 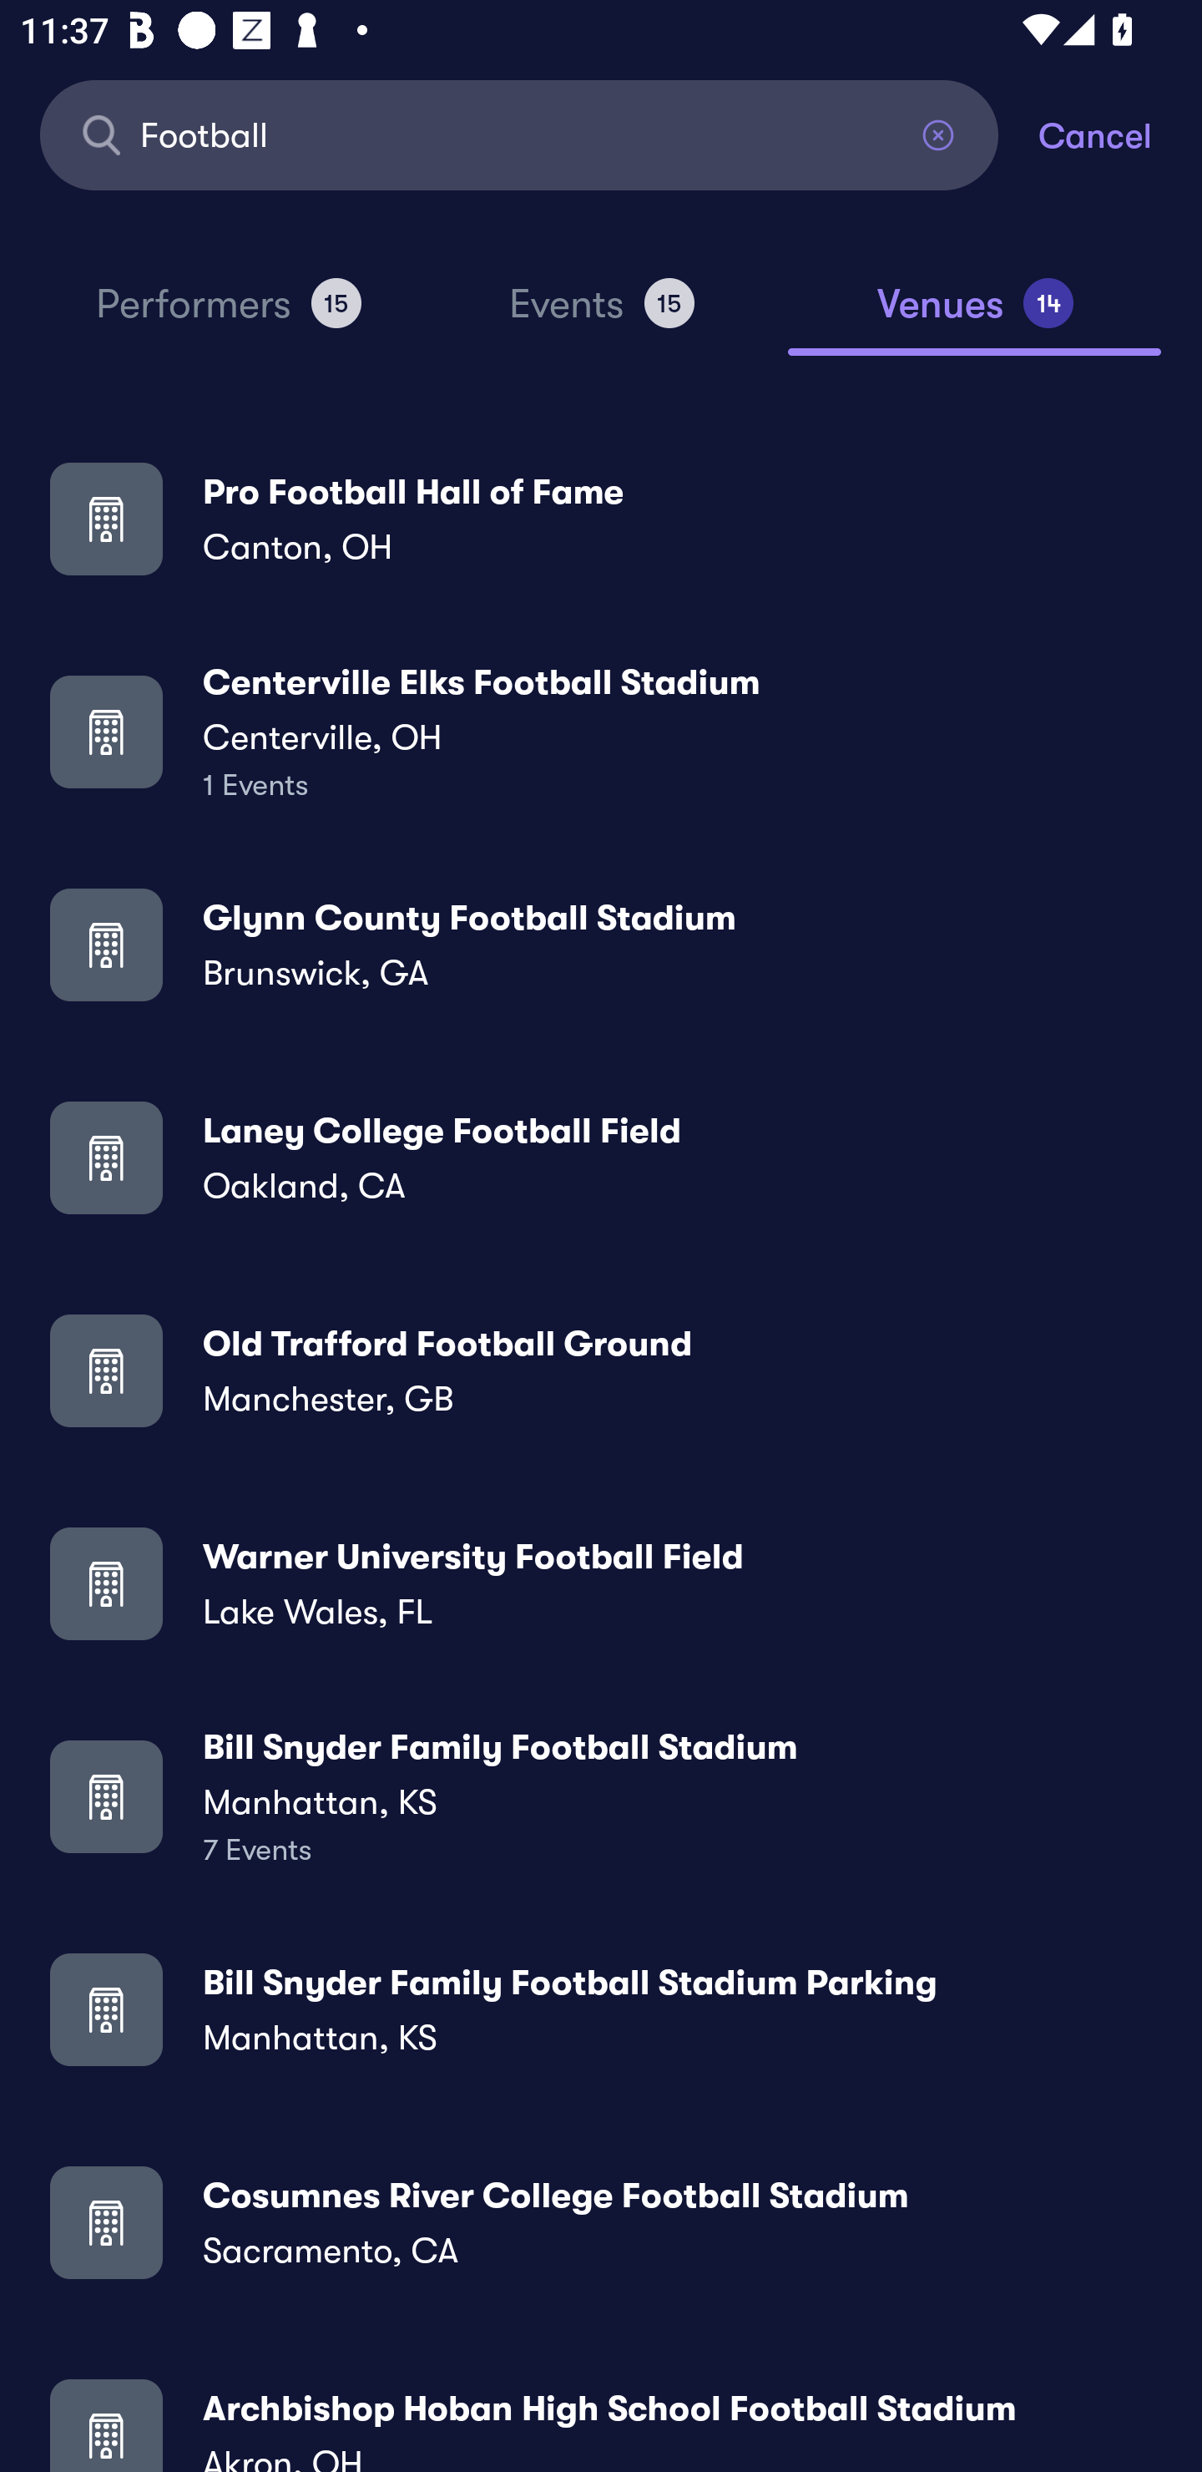 What do you see at coordinates (601, 1157) in the screenshot?
I see `Laney College Football Field Oakland, CA` at bounding box center [601, 1157].